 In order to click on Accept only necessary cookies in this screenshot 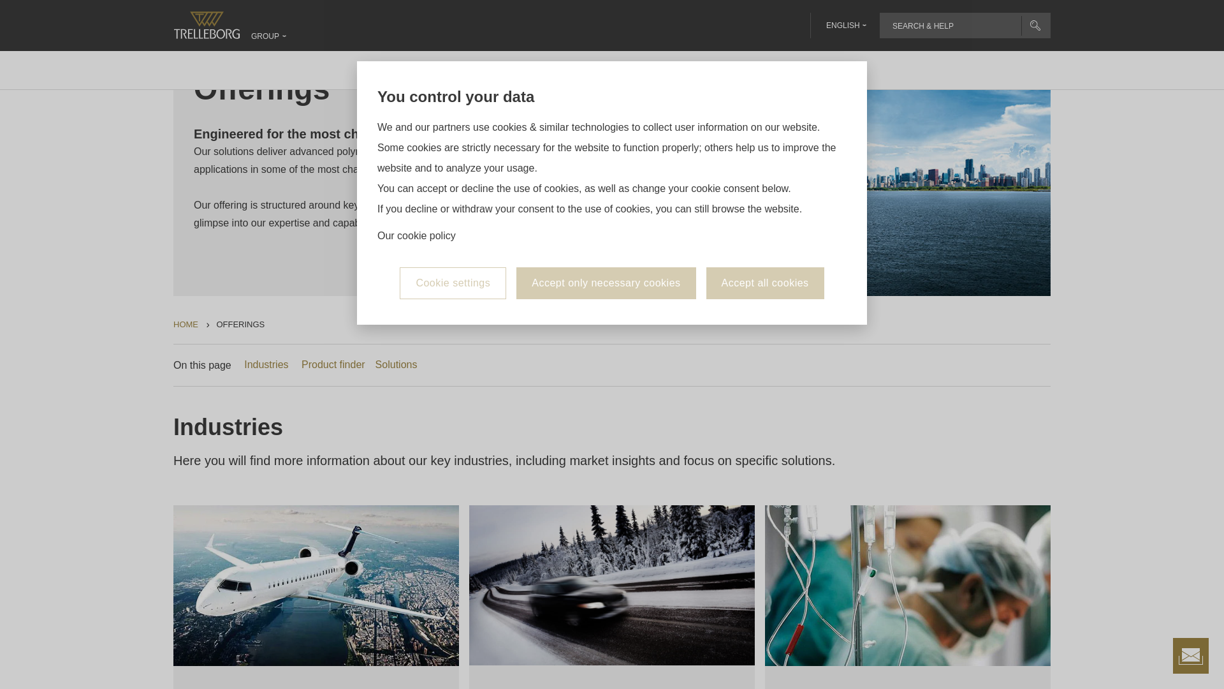, I will do `click(606, 194)`.